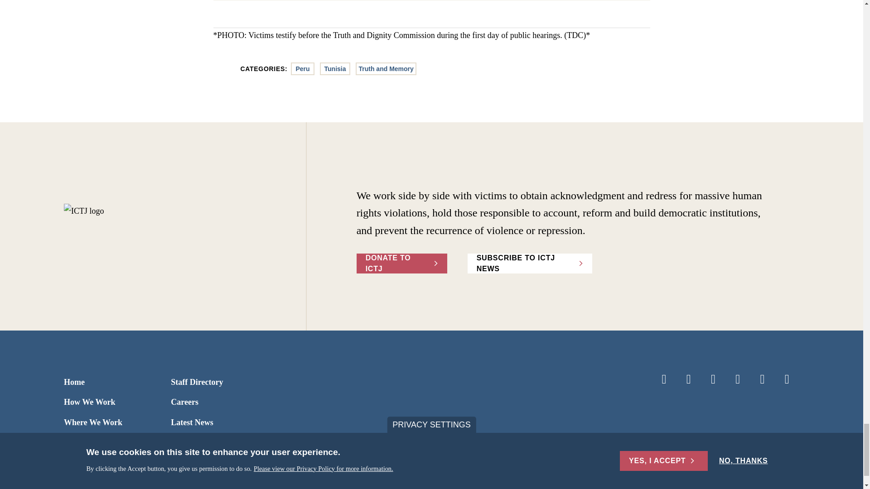 The width and height of the screenshot is (870, 489). Describe the element at coordinates (327, 484) in the screenshot. I see `Privacy Policy, Terms of Use, Whistleblower Policy` at that location.